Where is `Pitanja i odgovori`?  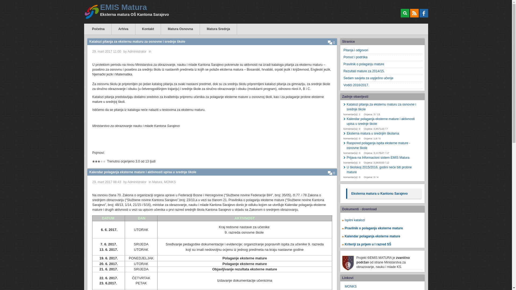
Pitanja i odgovori is located at coordinates (383, 50).